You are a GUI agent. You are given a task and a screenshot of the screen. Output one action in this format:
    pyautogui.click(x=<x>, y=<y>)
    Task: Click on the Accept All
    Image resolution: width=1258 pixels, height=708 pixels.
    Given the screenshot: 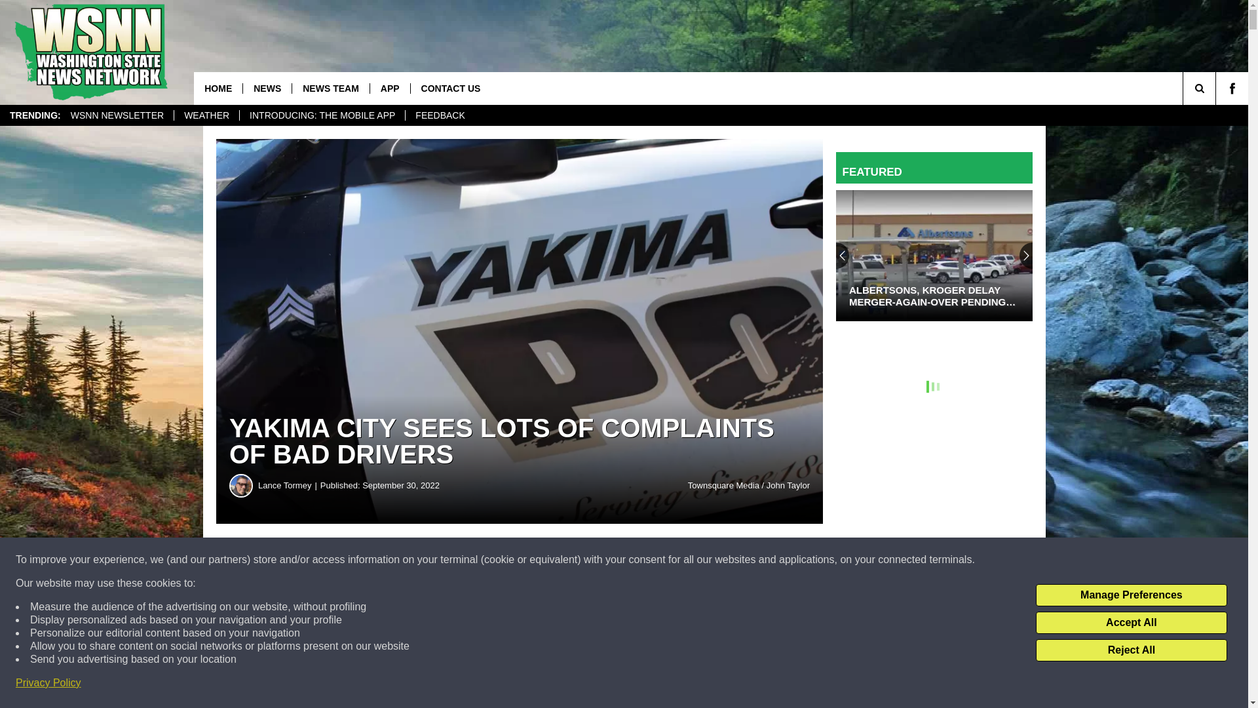 What is the action you would take?
    pyautogui.click(x=1131, y=623)
    